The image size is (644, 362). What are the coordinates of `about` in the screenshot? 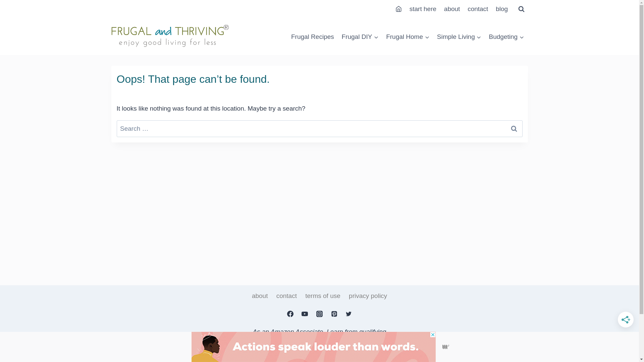 It's located at (260, 296).